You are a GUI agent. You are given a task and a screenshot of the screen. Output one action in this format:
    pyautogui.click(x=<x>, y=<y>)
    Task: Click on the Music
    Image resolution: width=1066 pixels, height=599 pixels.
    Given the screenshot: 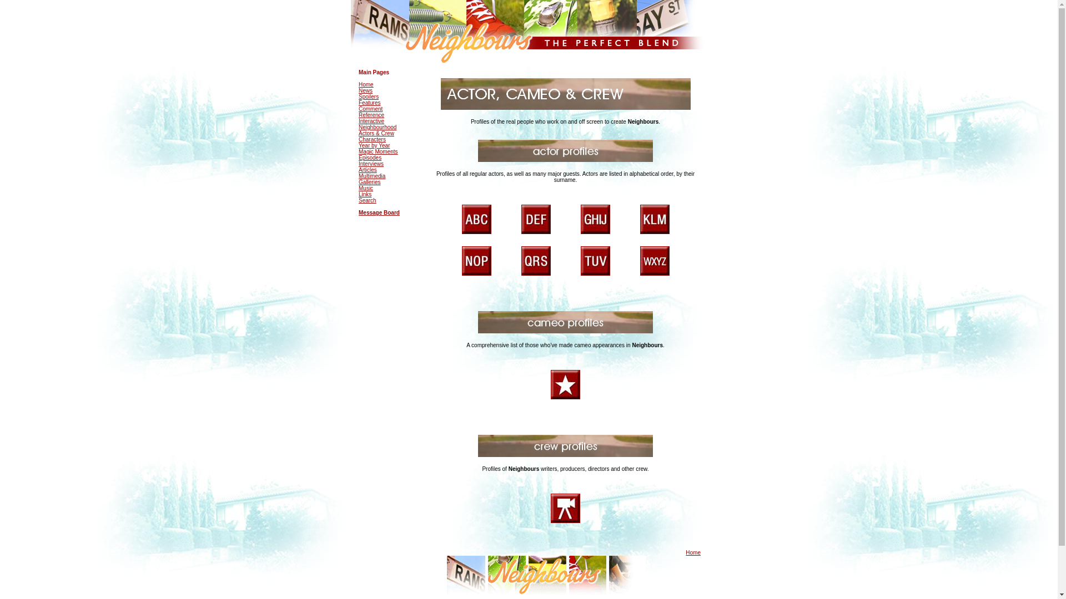 What is the action you would take?
    pyautogui.click(x=365, y=187)
    